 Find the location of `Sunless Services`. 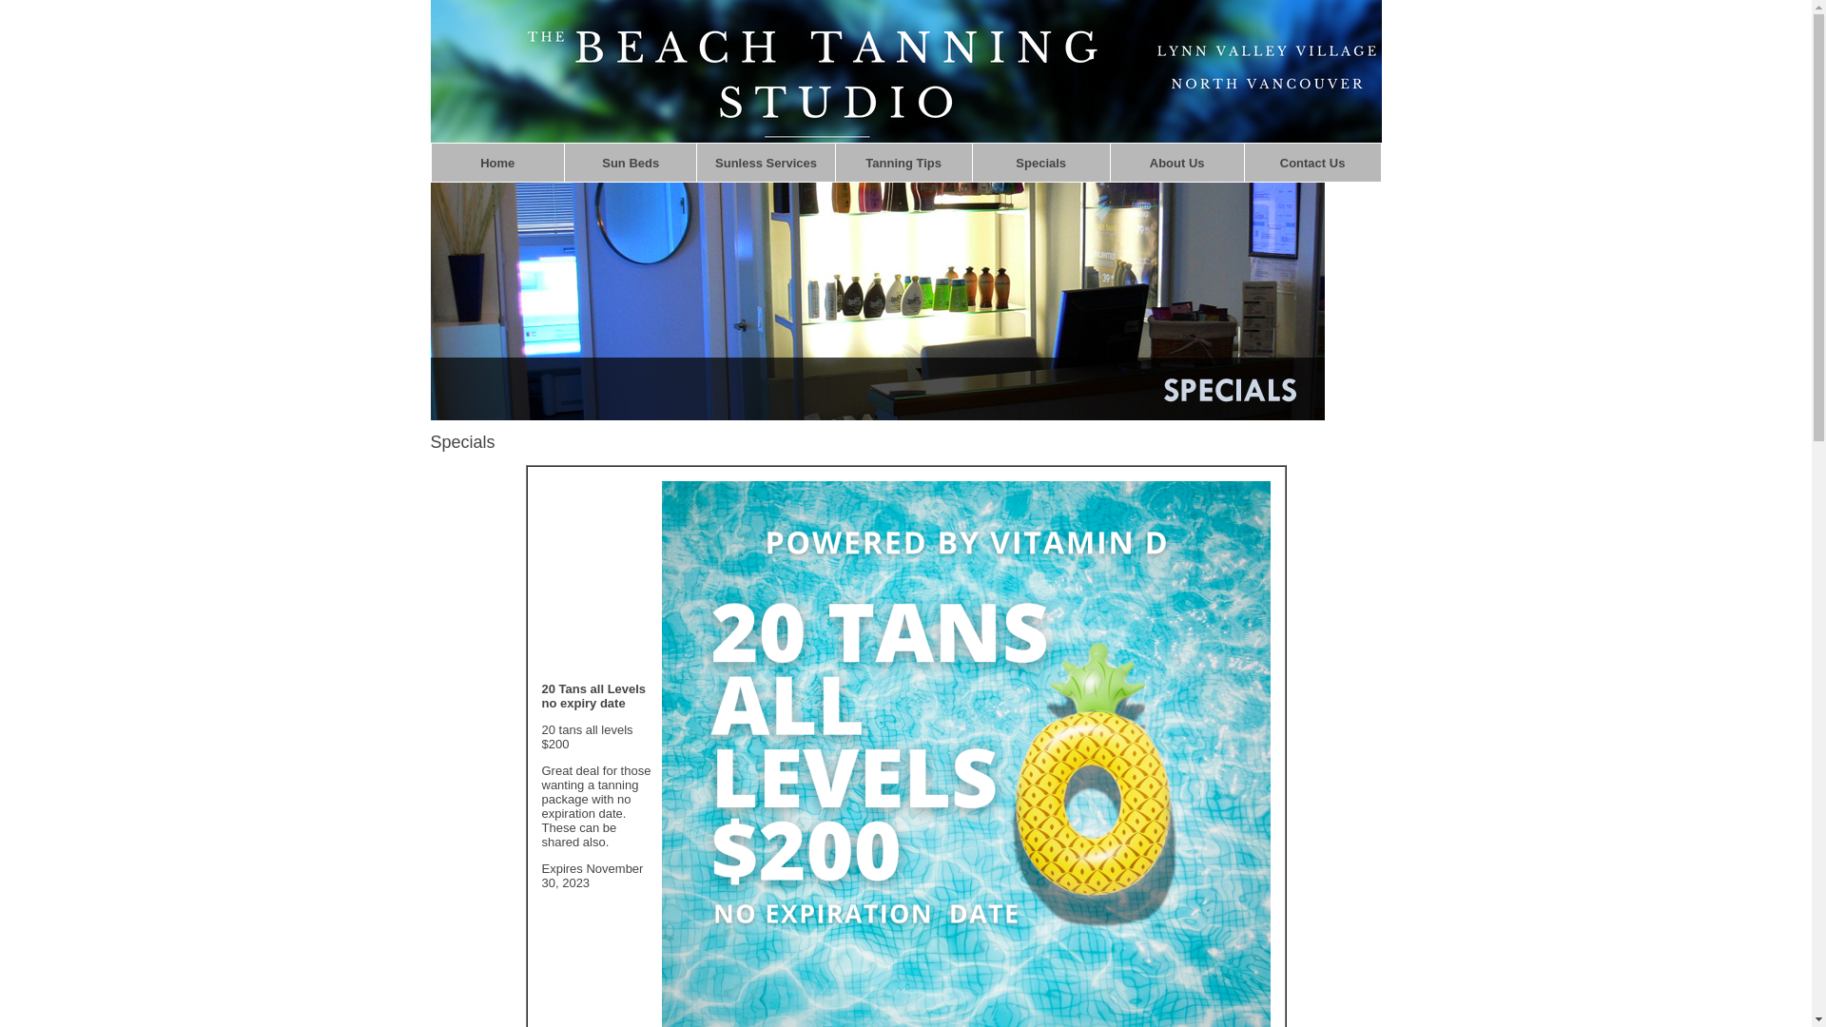

Sunless Services is located at coordinates (767, 164).